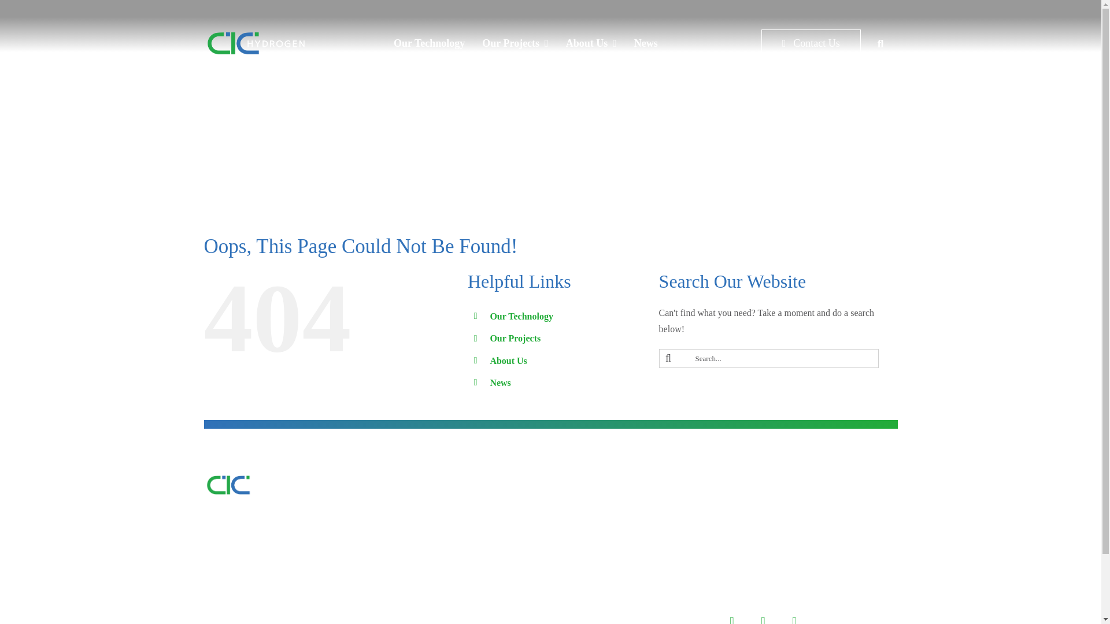  Describe the element at coordinates (732, 616) in the screenshot. I see `Facebook` at that location.